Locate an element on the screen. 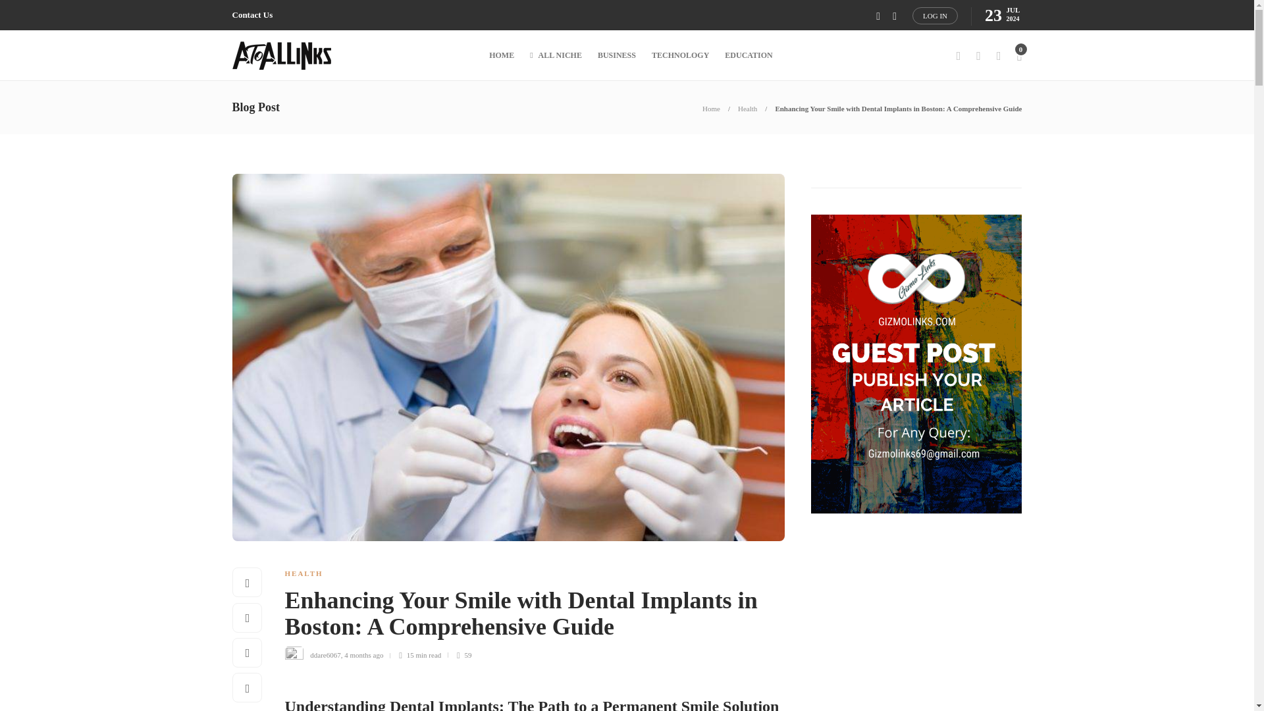 The width and height of the screenshot is (1264, 711). Contact Us is located at coordinates (251, 15).